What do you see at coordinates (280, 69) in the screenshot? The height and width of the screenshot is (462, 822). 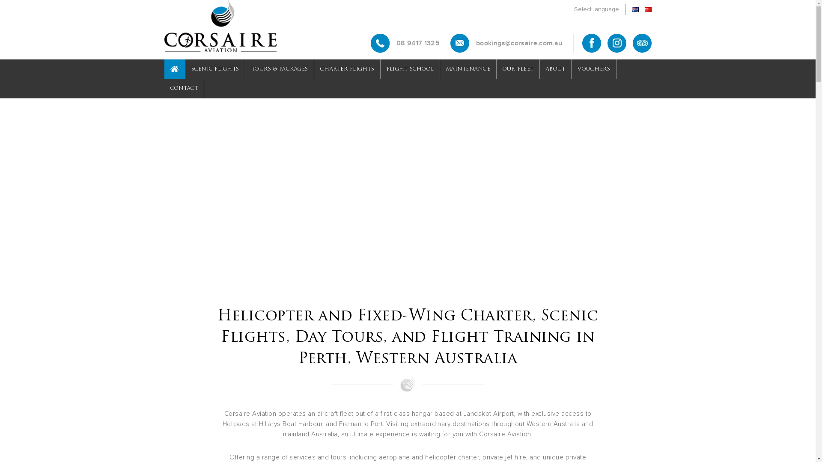 I see `TOURS & PACKAGES` at bounding box center [280, 69].